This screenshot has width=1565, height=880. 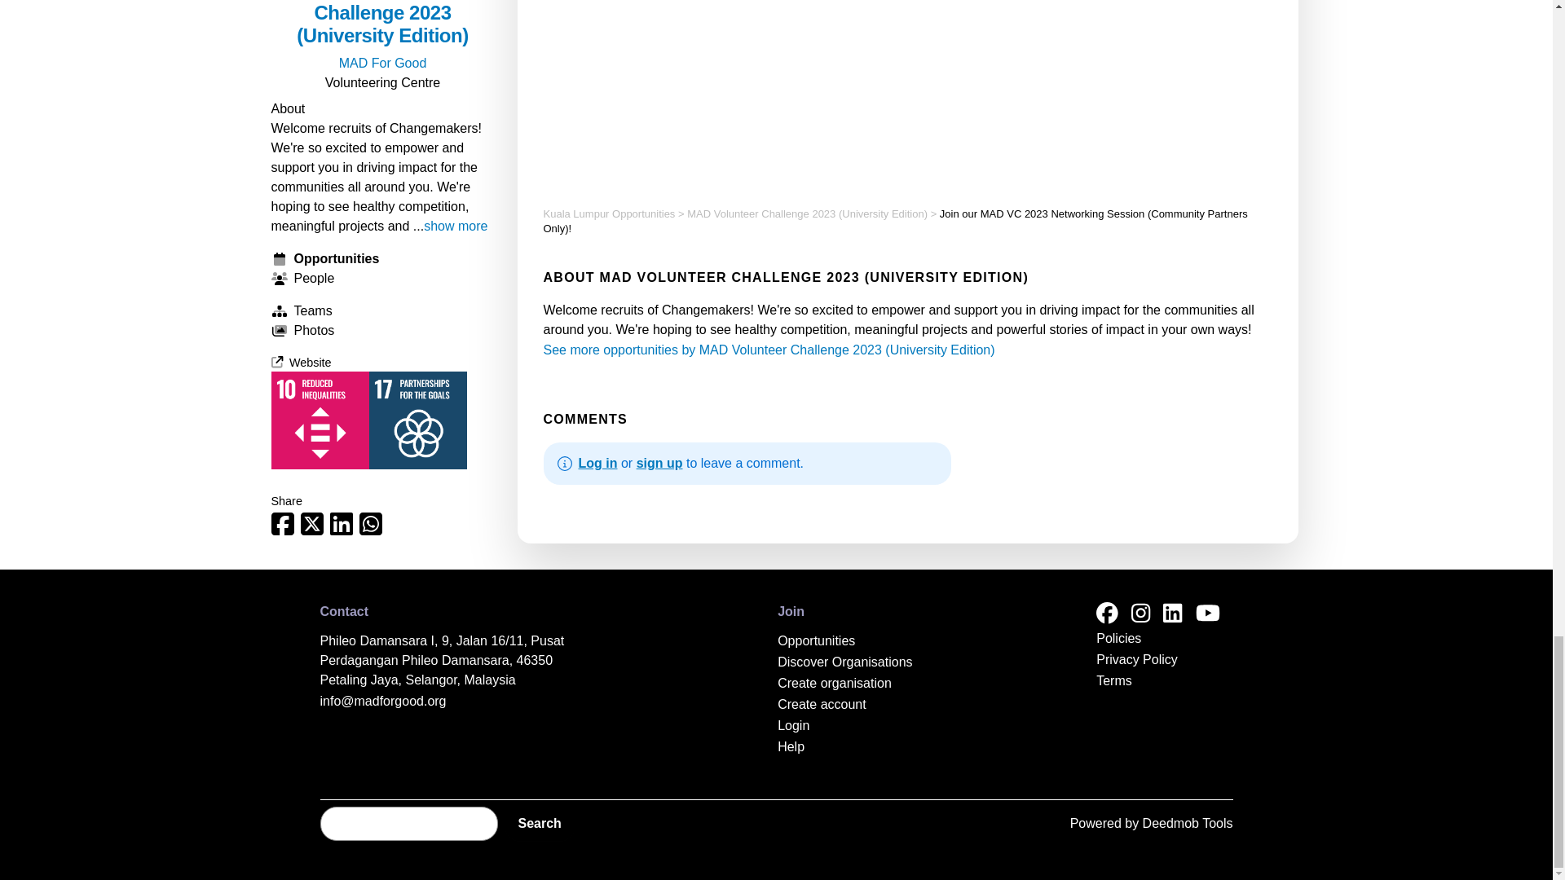 What do you see at coordinates (906, 86) in the screenshot?
I see `Map` at bounding box center [906, 86].